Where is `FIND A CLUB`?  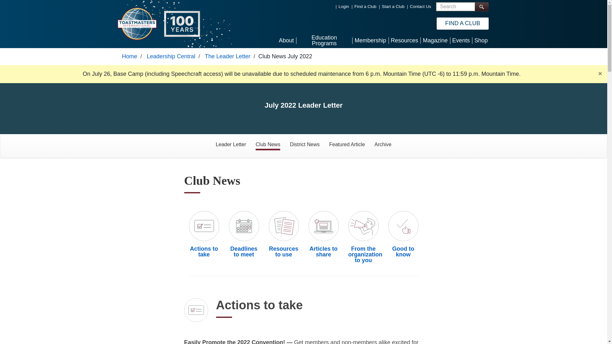
FIND A CLUB is located at coordinates (463, 24).